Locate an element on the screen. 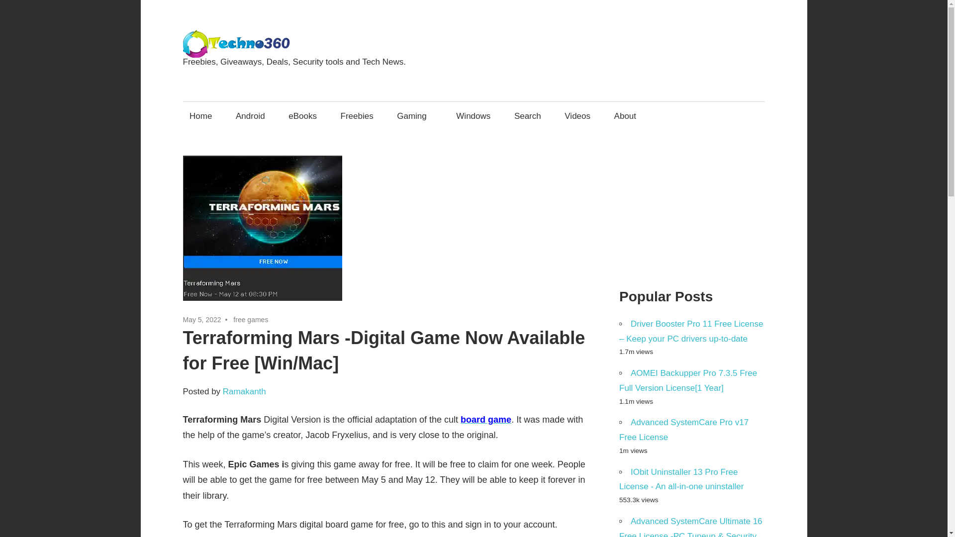 This screenshot has width=955, height=537. board game is located at coordinates (485, 420).